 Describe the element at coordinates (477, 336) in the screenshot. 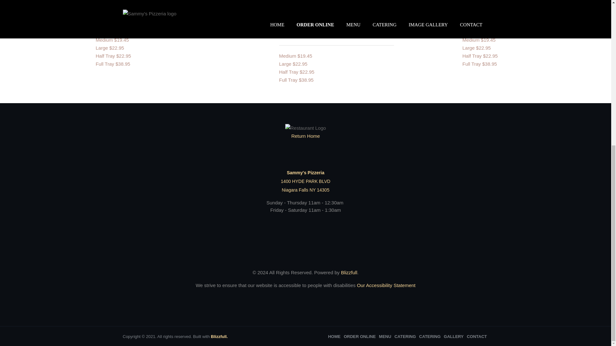

I see `CONTACT` at that location.